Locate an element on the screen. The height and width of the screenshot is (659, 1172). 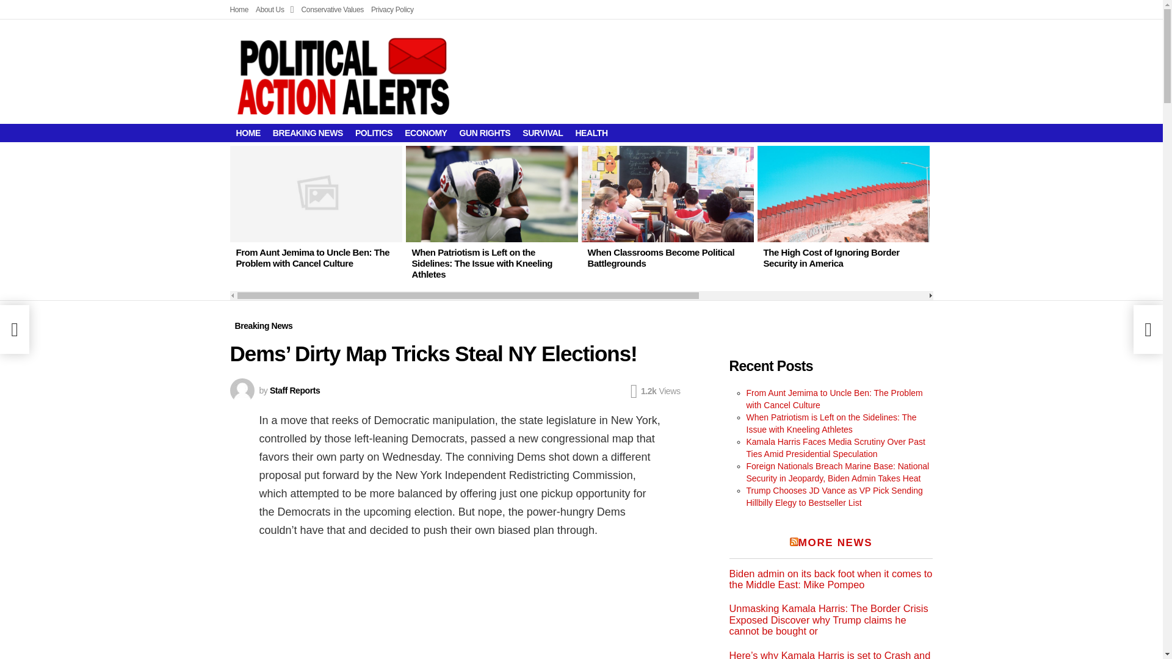
HOME is located at coordinates (248, 133).